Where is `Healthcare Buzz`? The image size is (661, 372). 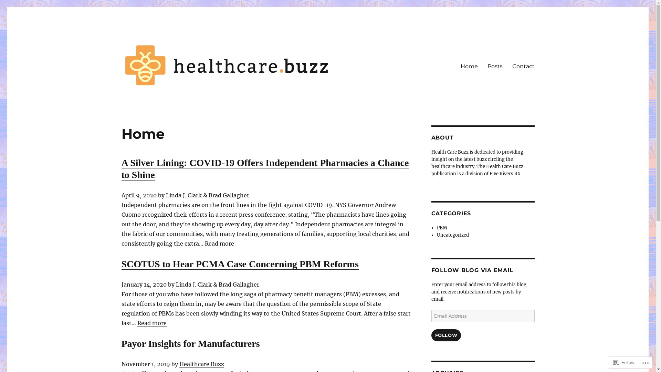
Healthcare Buzz is located at coordinates (201, 364).